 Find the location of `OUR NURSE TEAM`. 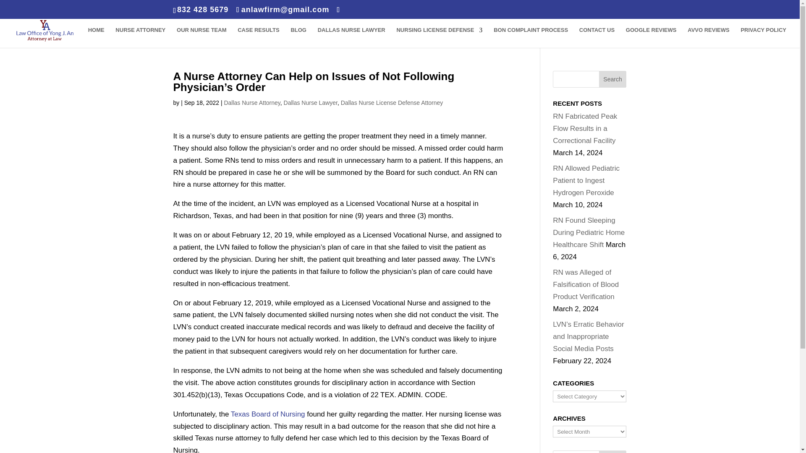

OUR NURSE TEAM is located at coordinates (201, 37).